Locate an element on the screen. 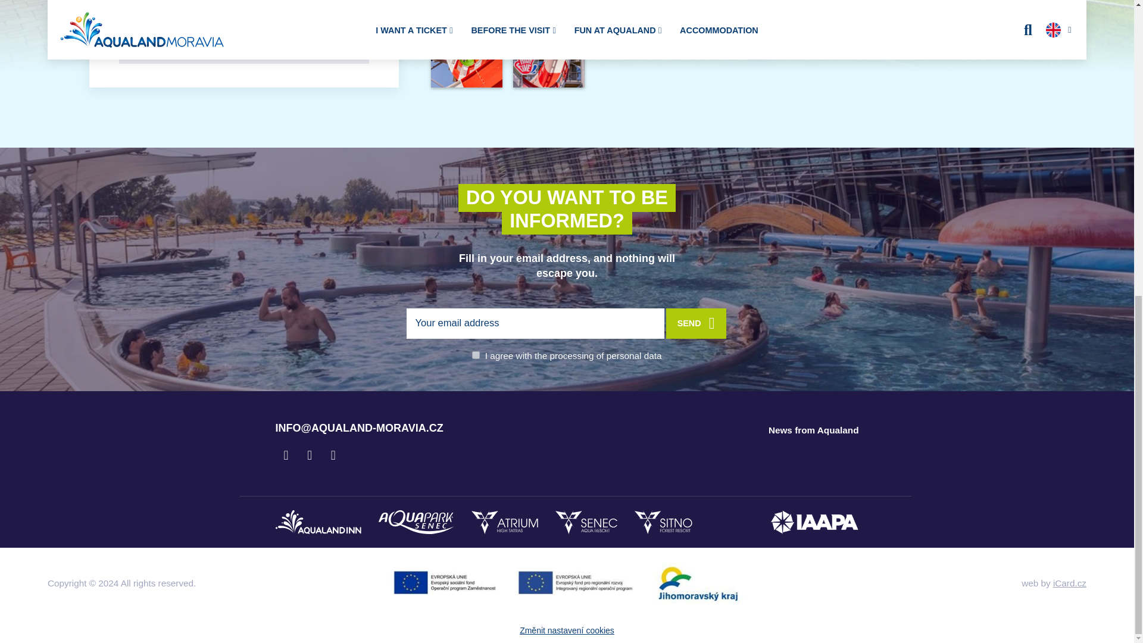 This screenshot has height=643, width=1143. Instagram is located at coordinates (309, 455).